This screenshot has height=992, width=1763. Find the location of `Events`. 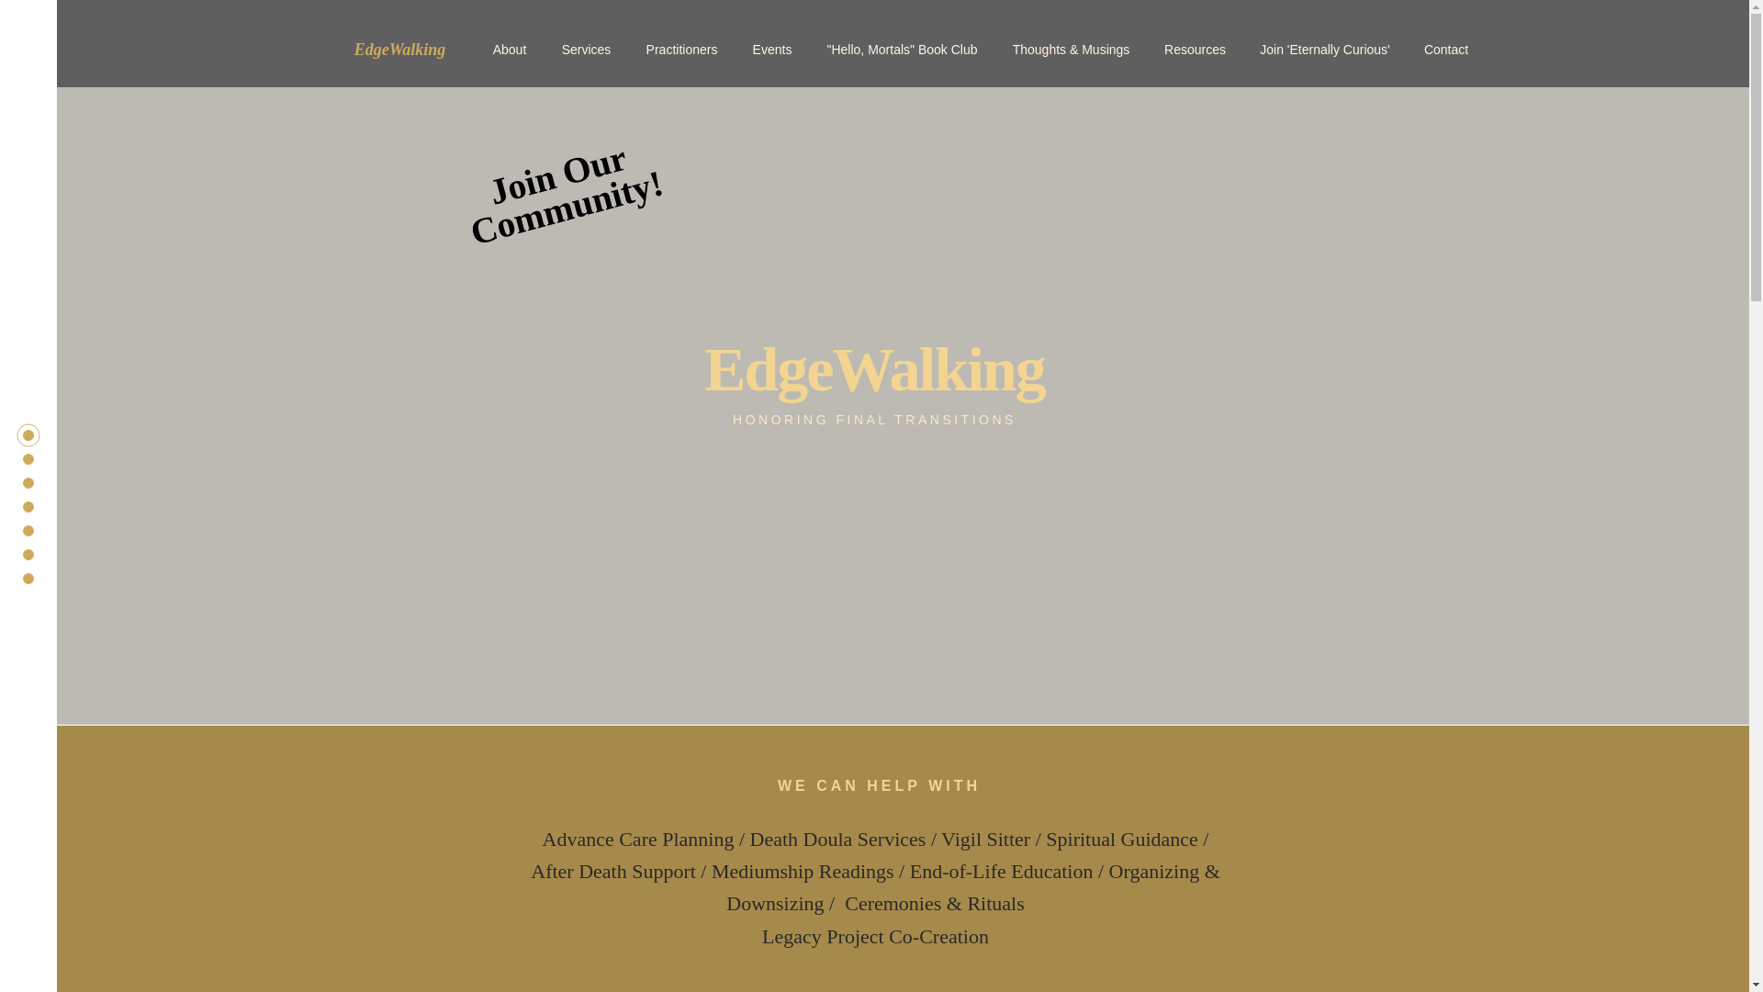

Events is located at coordinates (681, 50).